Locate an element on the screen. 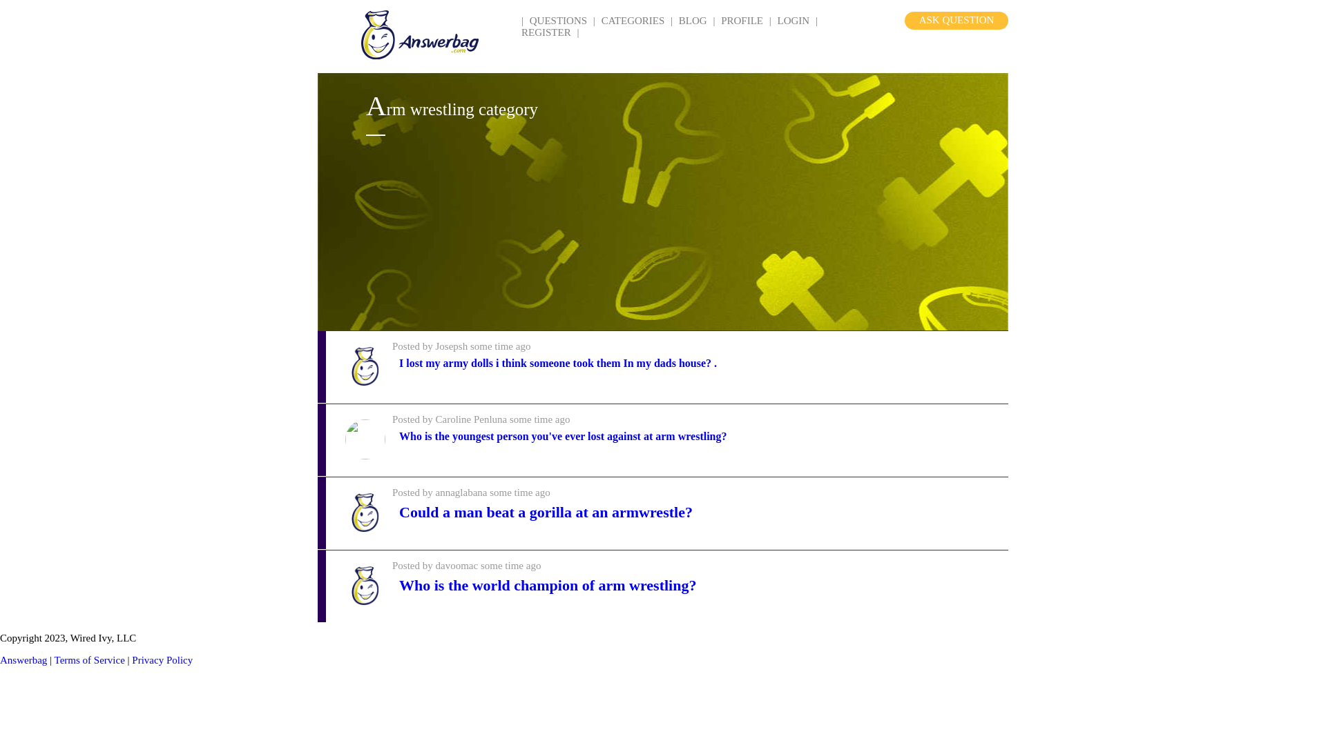 Image resolution: width=1326 pixels, height=745 pixels. Who is the world champion of arm wrestling? is located at coordinates (547, 585).